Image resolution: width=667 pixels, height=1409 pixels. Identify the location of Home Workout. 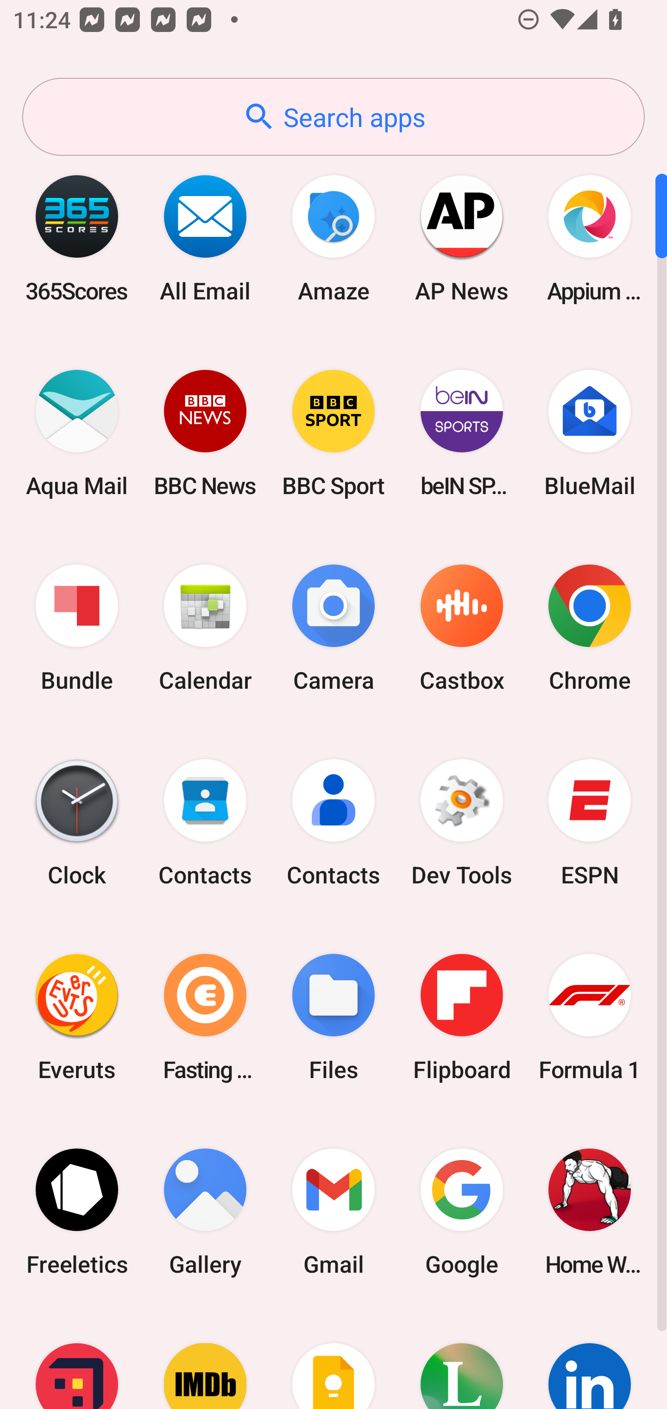
(590, 1212).